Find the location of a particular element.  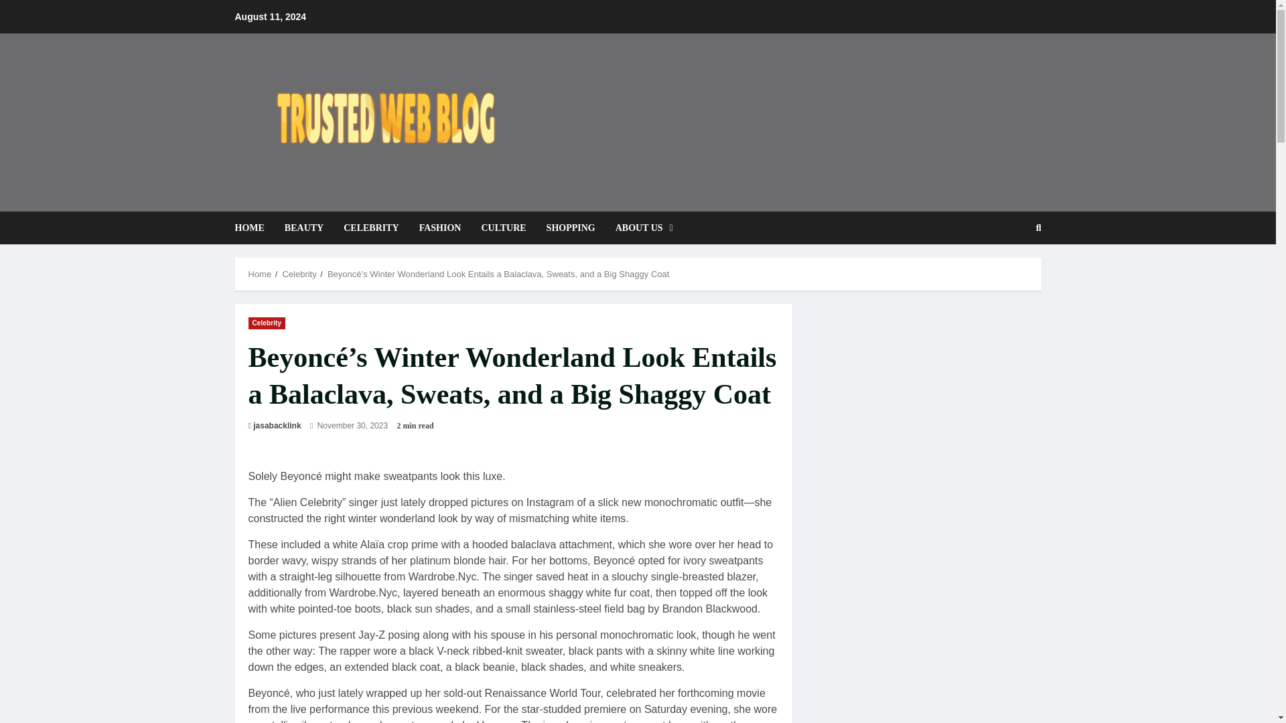

Celebrity is located at coordinates (299, 273).